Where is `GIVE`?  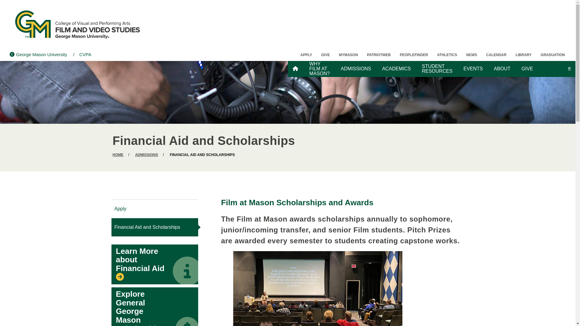 GIVE is located at coordinates (326, 55).